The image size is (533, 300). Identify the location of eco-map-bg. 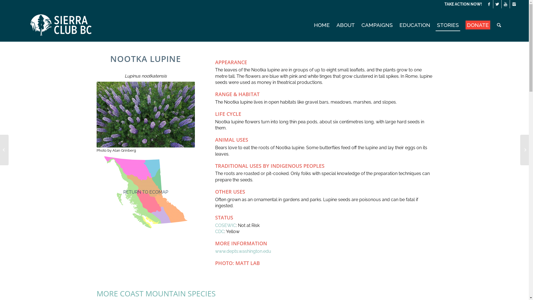
(146, 192).